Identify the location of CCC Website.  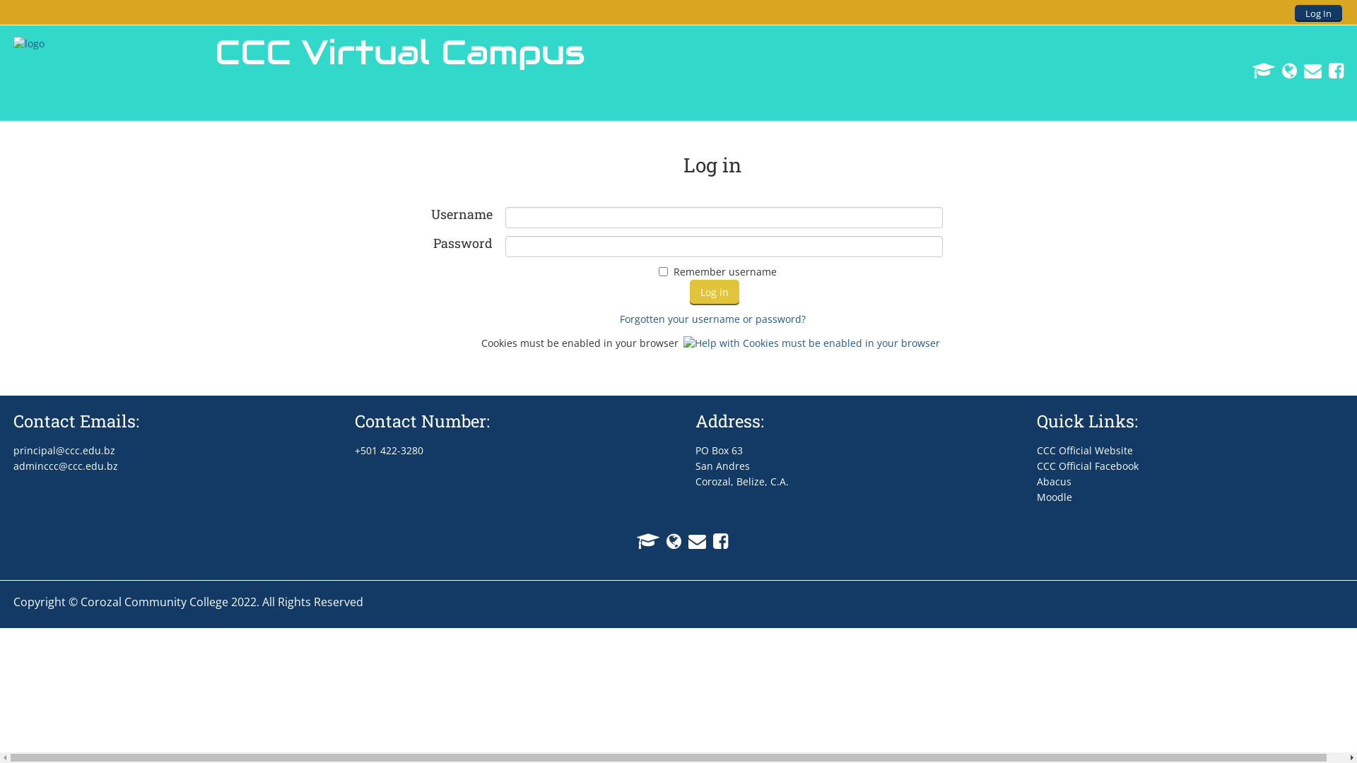
(1286, 70).